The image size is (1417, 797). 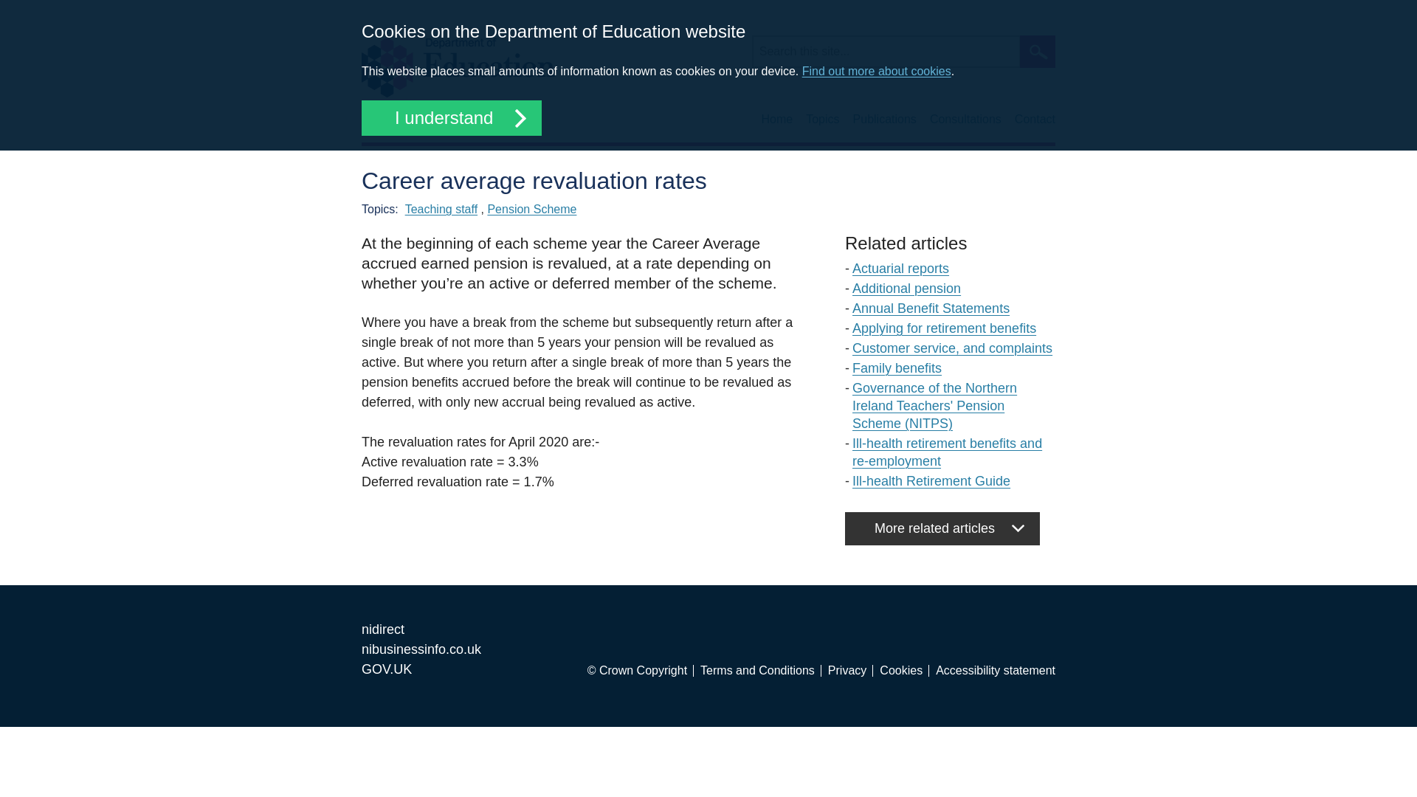 What do you see at coordinates (451, 118) in the screenshot?
I see `I understand` at bounding box center [451, 118].